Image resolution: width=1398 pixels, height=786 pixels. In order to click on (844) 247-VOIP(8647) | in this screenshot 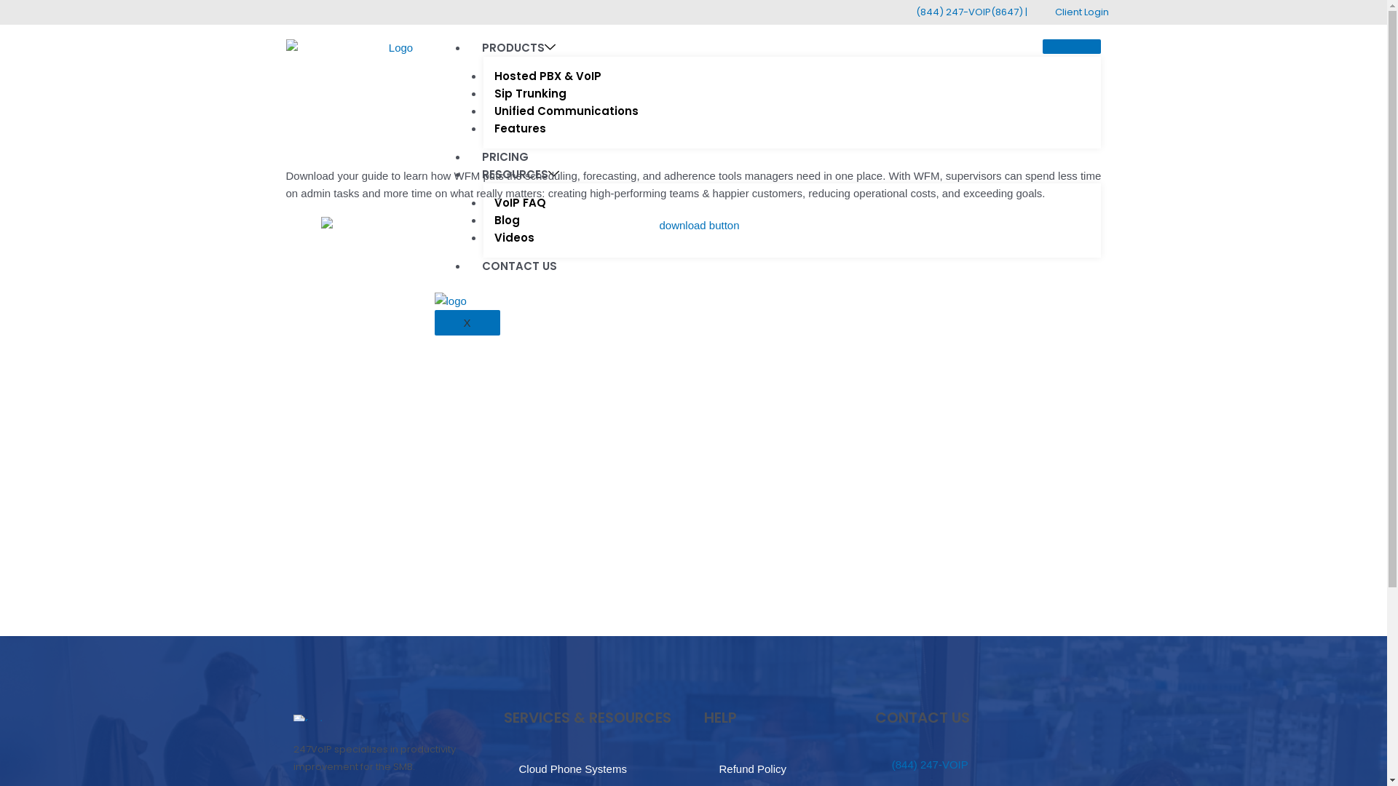, I will do `click(964, 12)`.